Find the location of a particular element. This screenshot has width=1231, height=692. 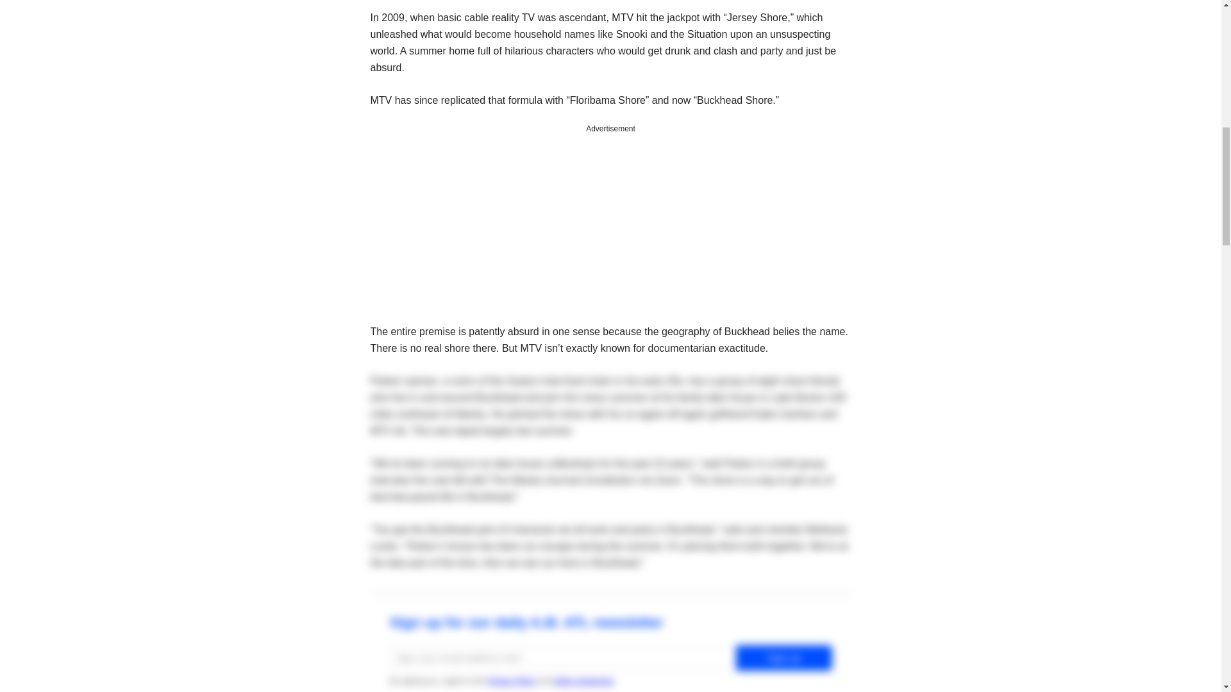

3rd party ad content is located at coordinates (610, 218).